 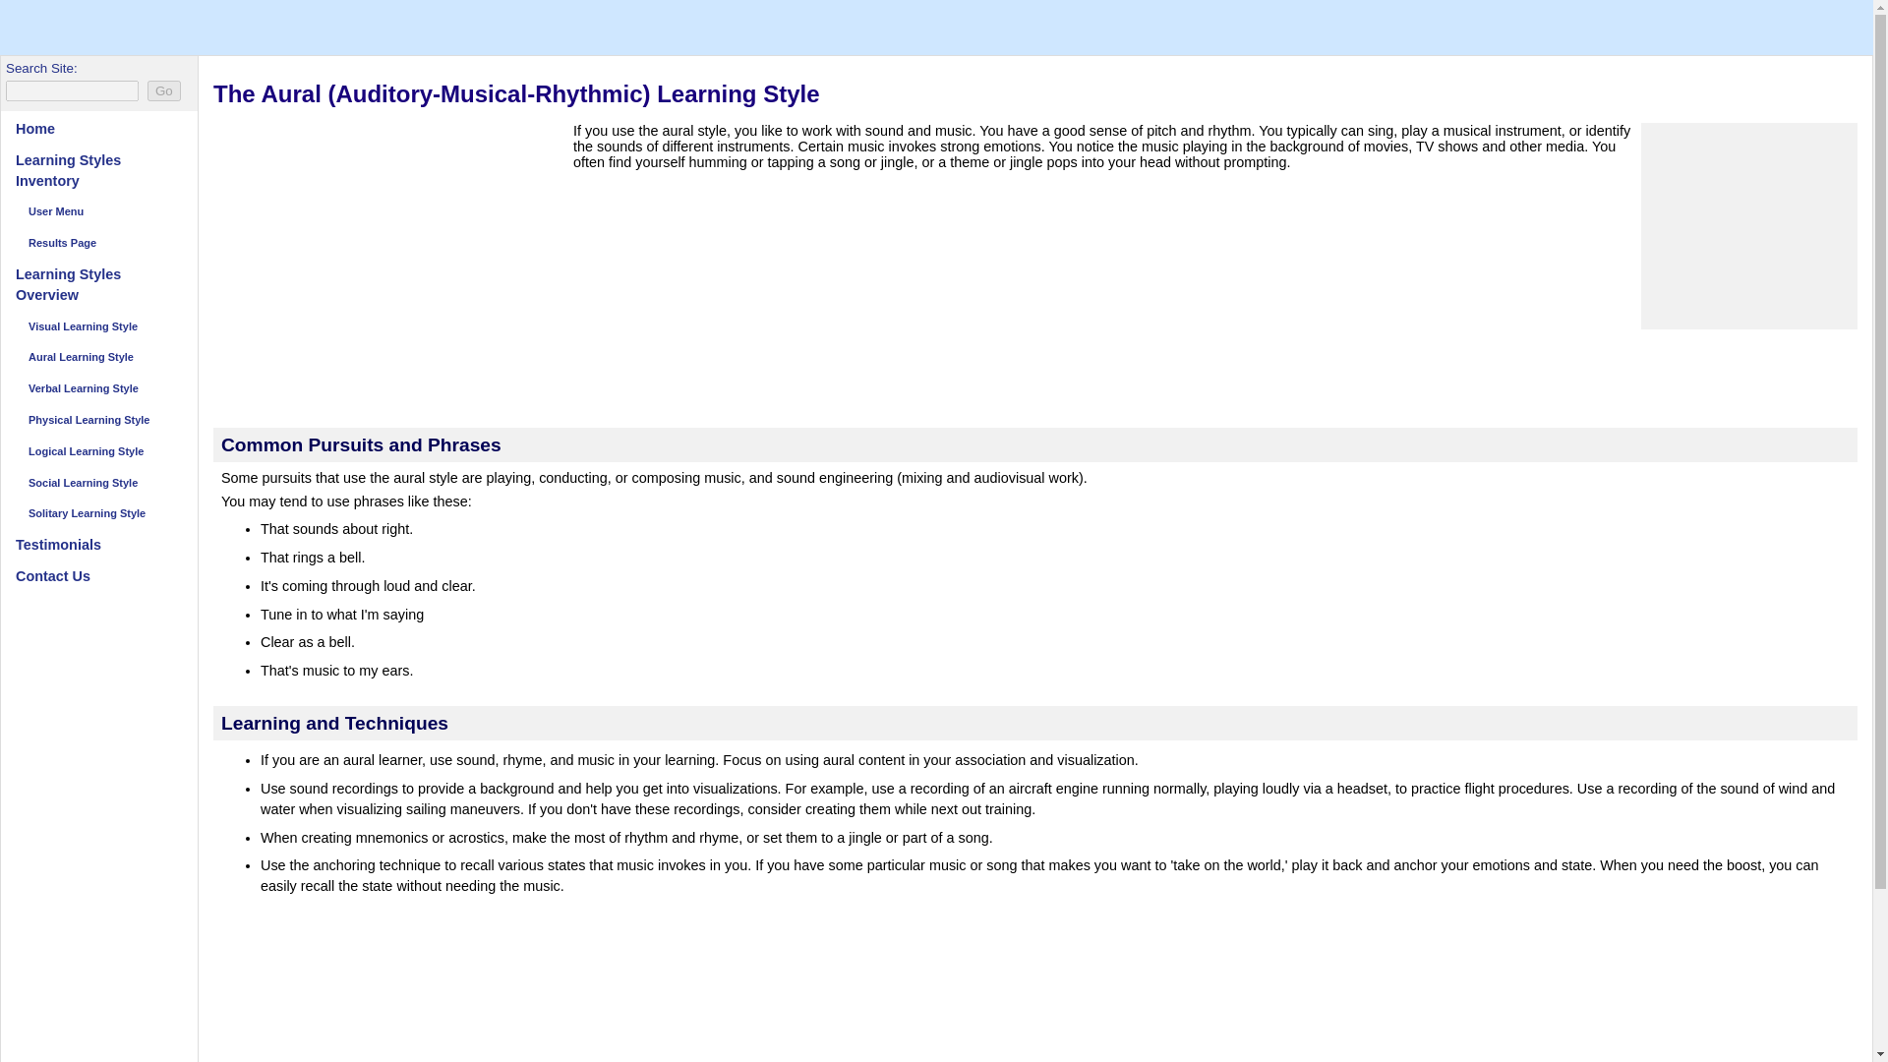 What do you see at coordinates (98, 326) in the screenshot?
I see `Visual Learning Style` at bounding box center [98, 326].